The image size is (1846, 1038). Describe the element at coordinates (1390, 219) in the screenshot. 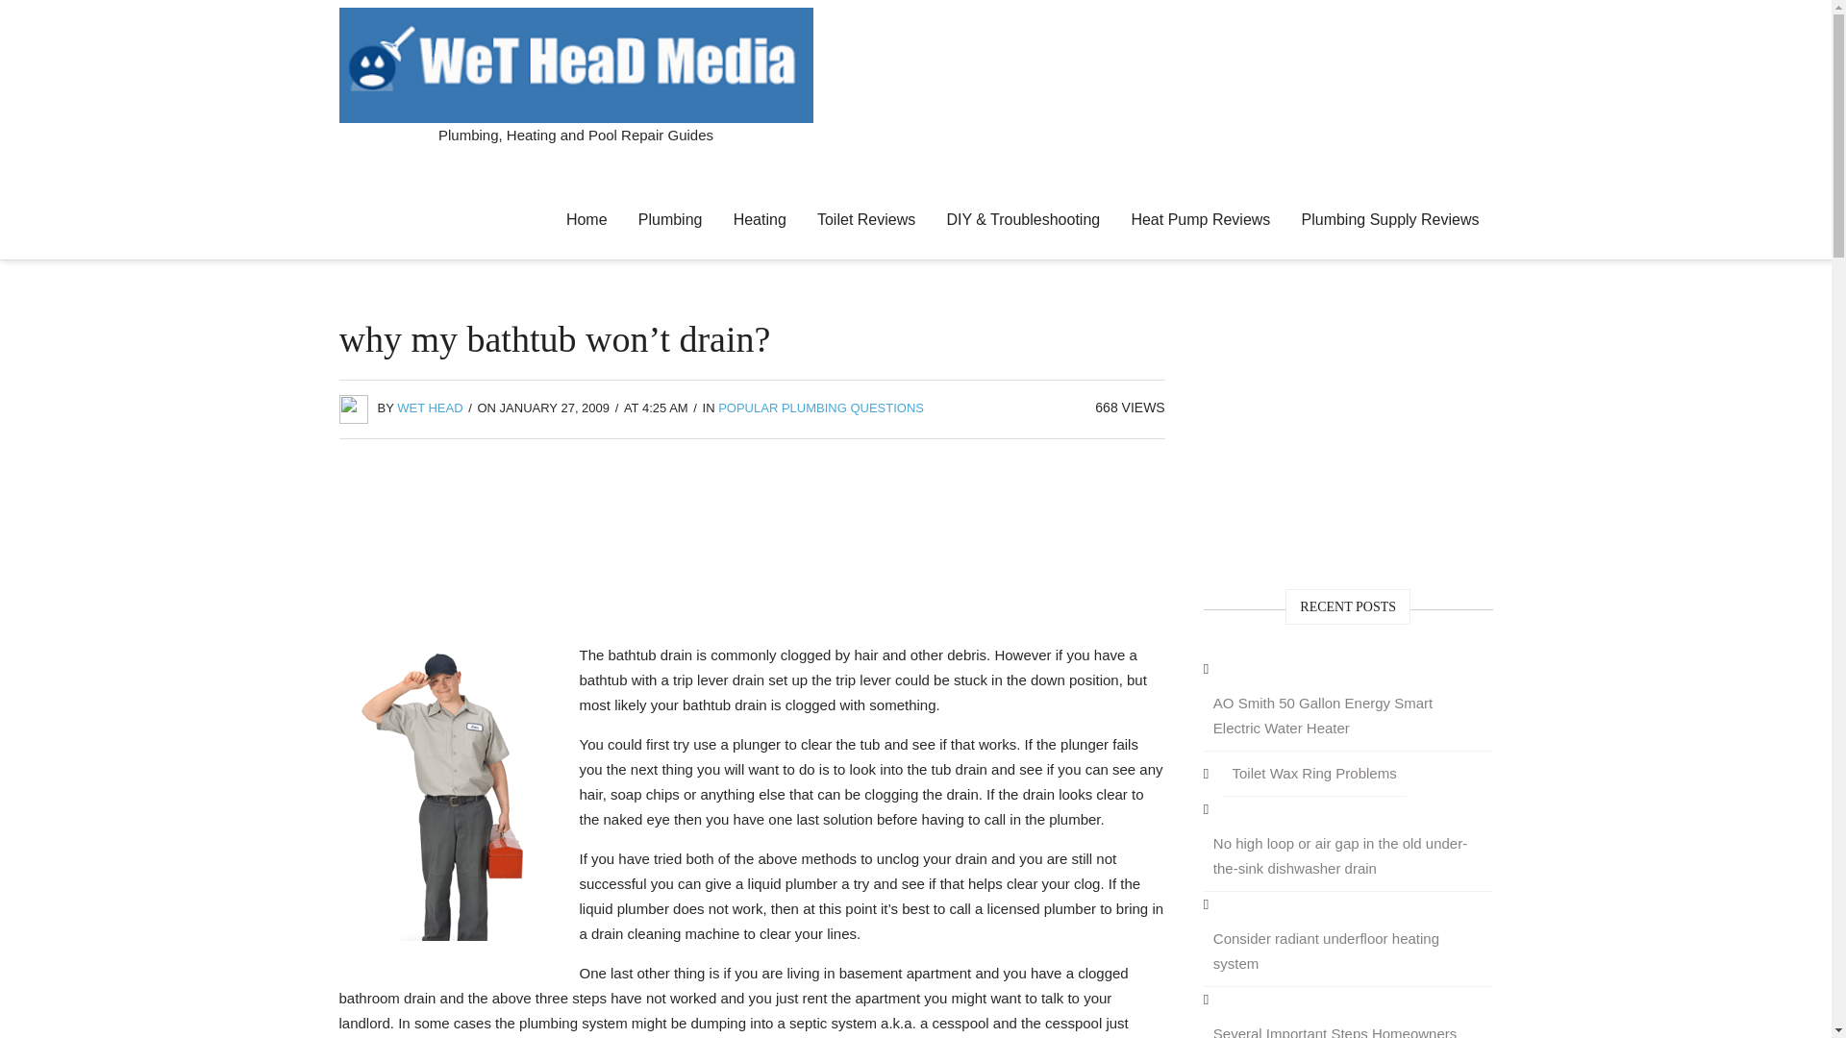

I see `Plumbing Supply Reviews` at that location.